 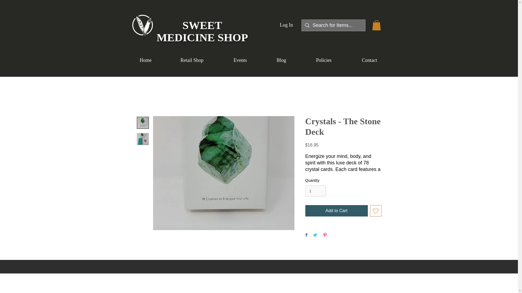 What do you see at coordinates (192, 60) in the screenshot?
I see `Retail Shop` at bounding box center [192, 60].